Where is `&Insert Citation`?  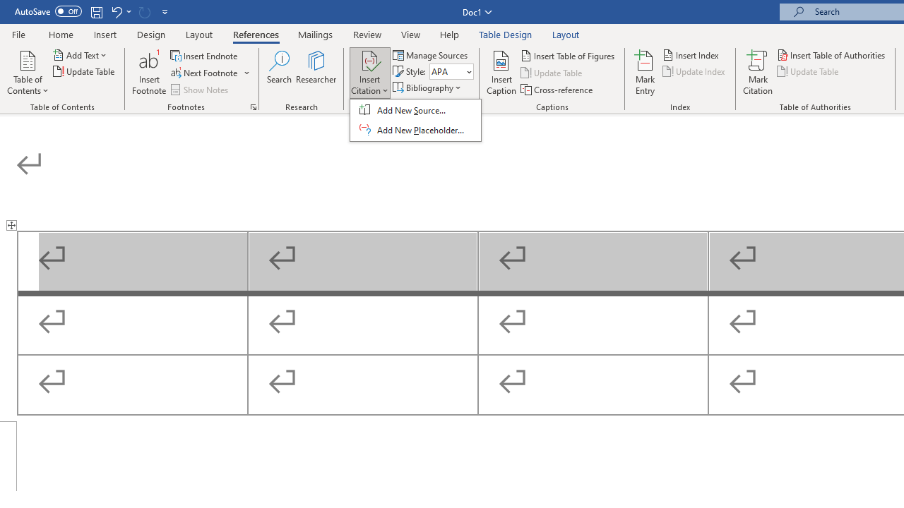
&Insert Citation is located at coordinates (415, 120).